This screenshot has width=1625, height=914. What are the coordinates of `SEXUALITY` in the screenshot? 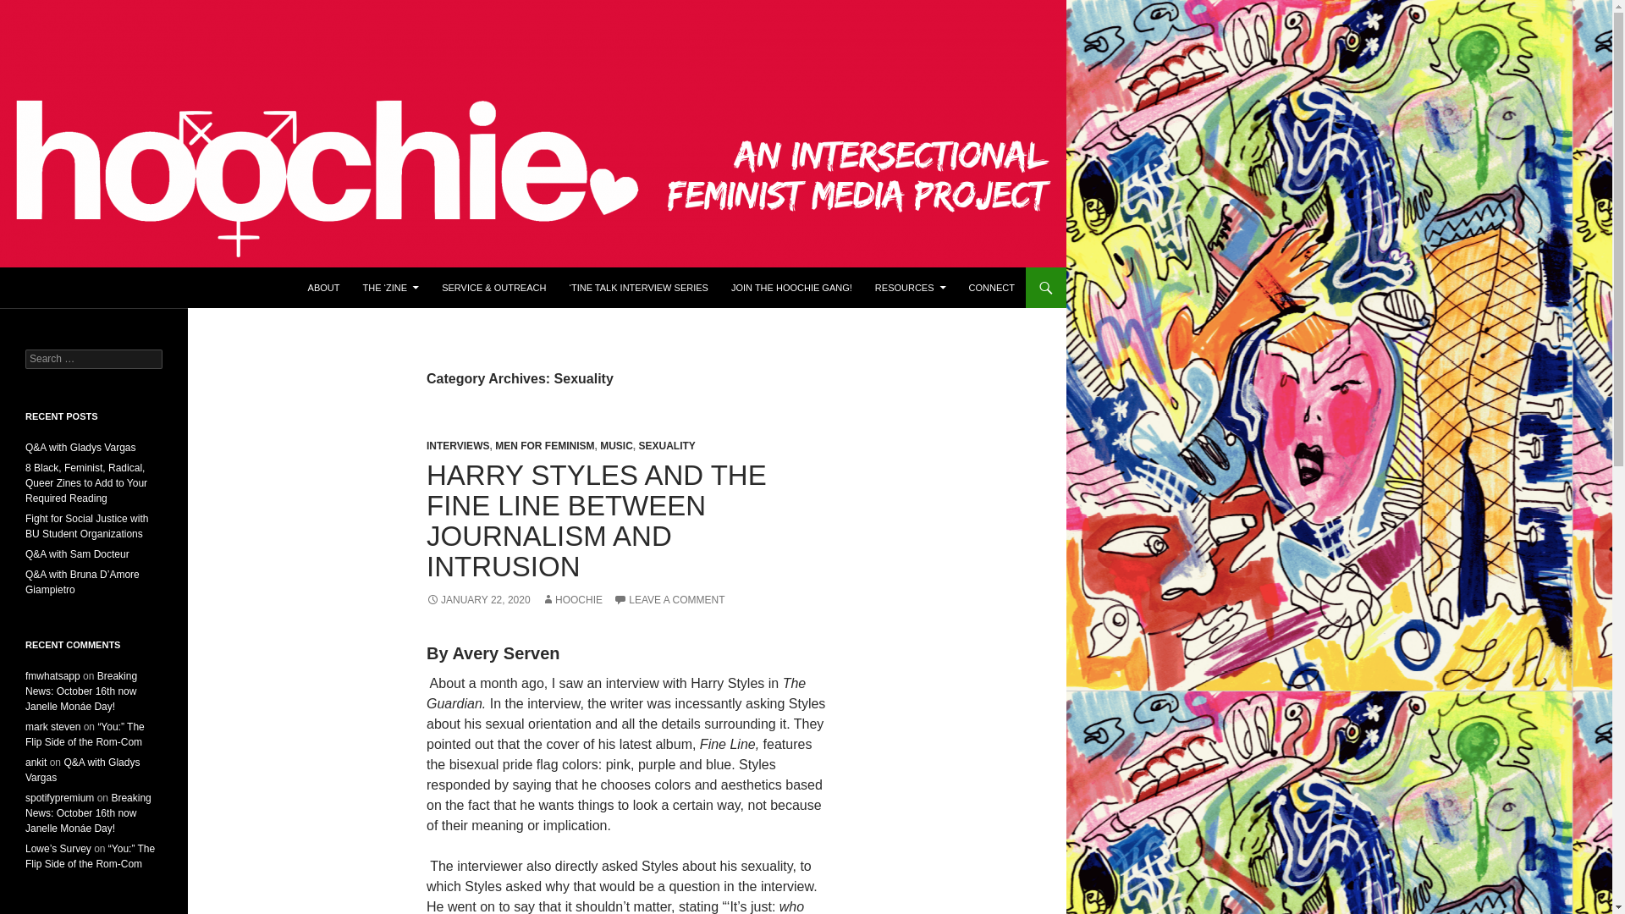 It's located at (667, 445).